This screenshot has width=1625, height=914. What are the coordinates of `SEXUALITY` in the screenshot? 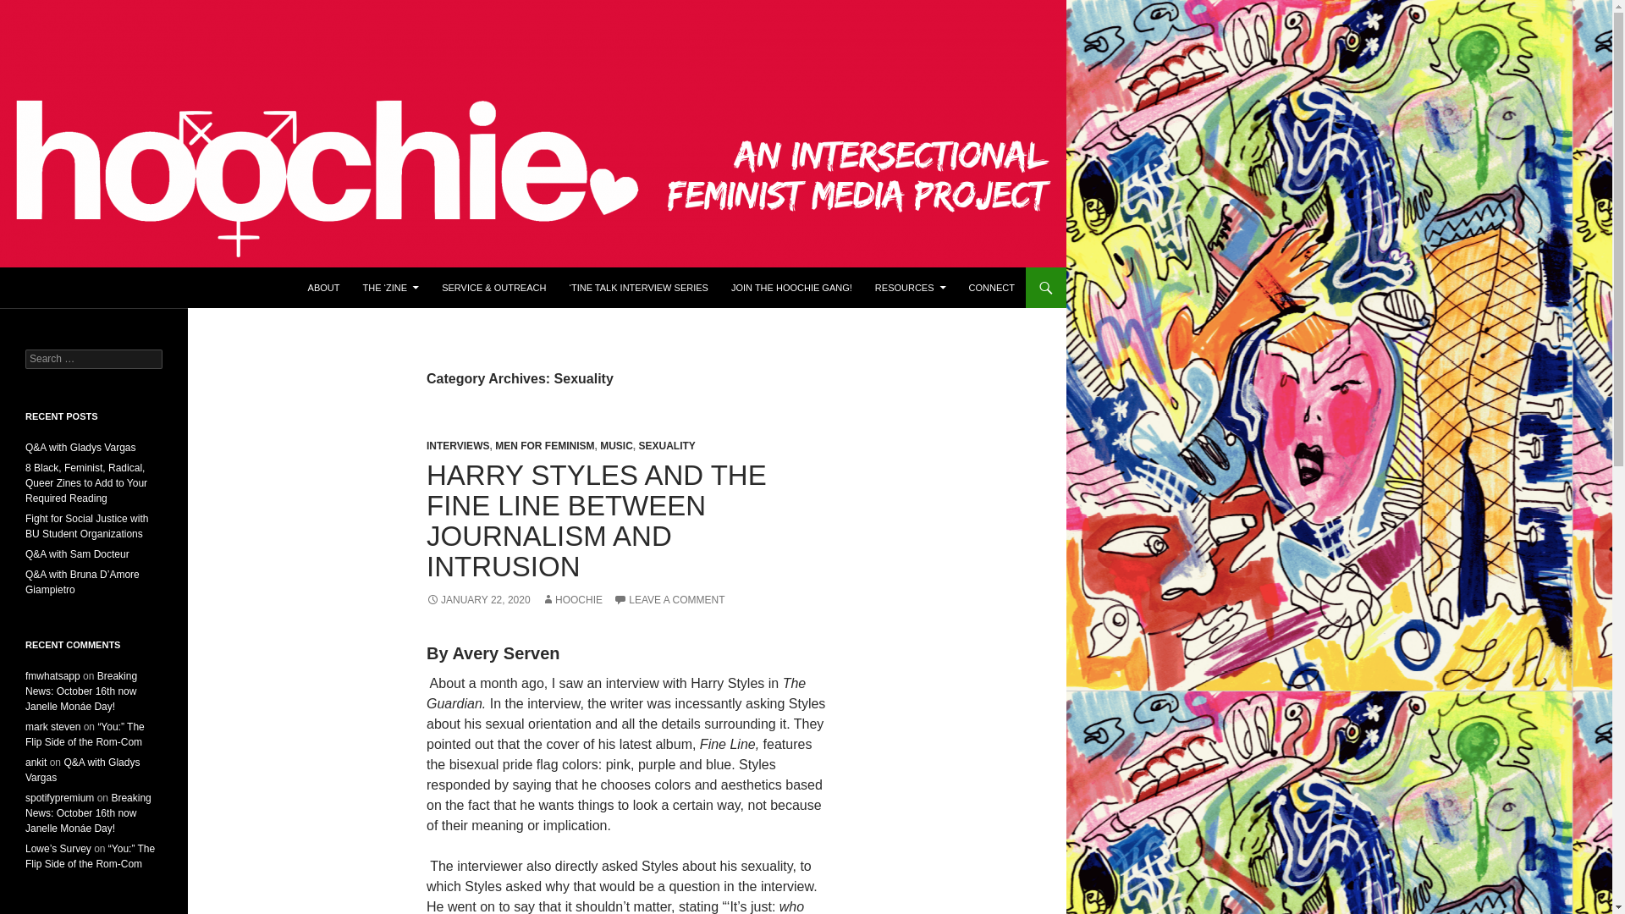 It's located at (667, 445).